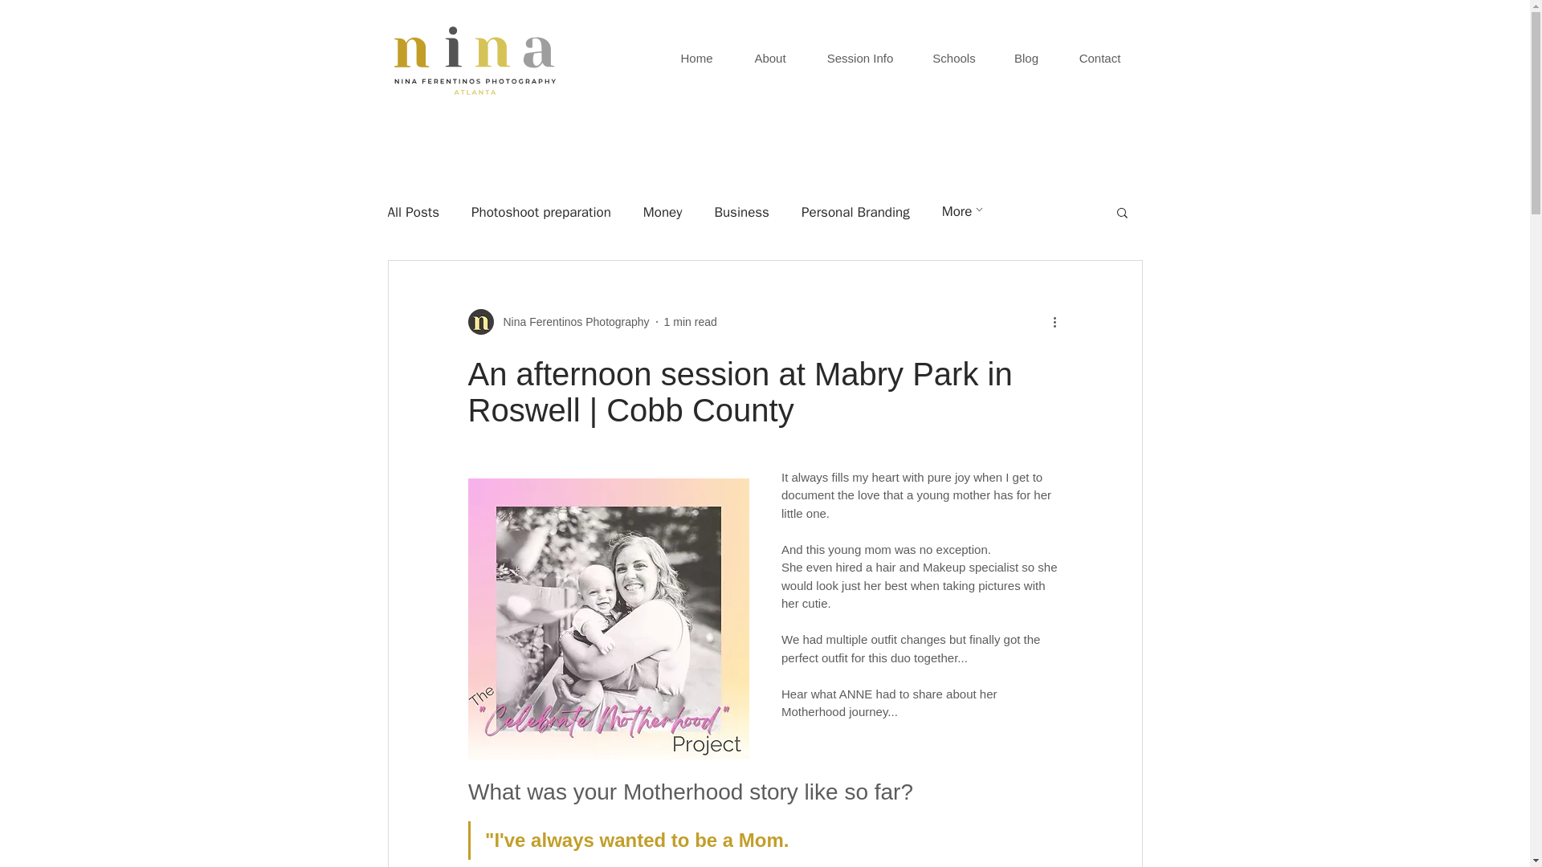 The width and height of the screenshot is (1542, 867). Describe the element at coordinates (741, 211) in the screenshot. I see `Business` at that location.